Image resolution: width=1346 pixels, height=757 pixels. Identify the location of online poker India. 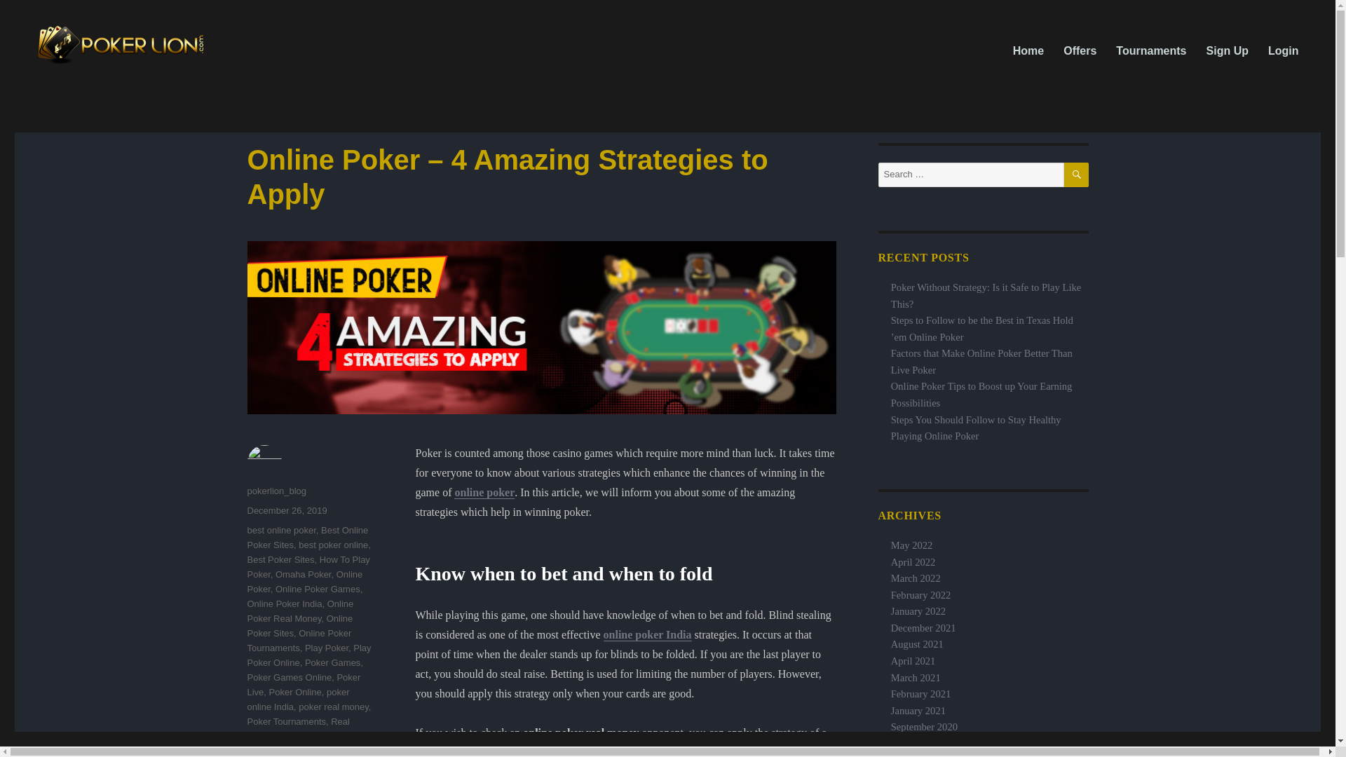
(647, 634).